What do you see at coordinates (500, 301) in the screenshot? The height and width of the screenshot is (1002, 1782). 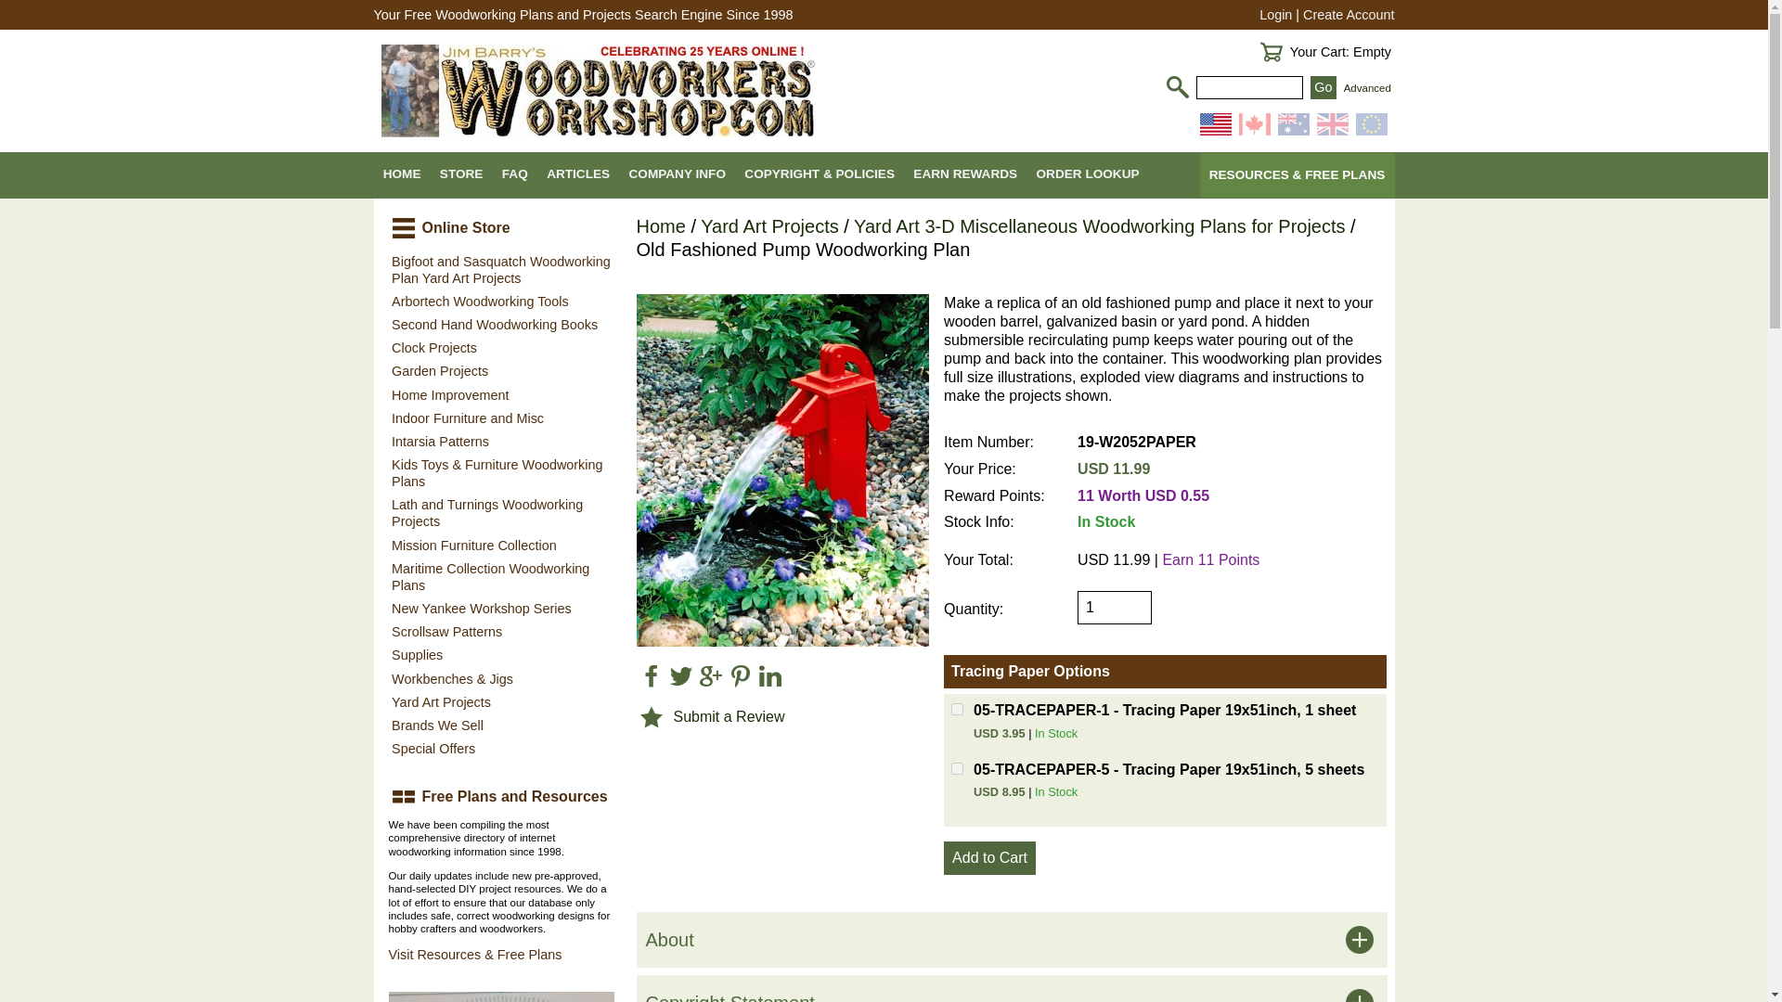 I see `Arbortech Woodworking Tools` at bounding box center [500, 301].